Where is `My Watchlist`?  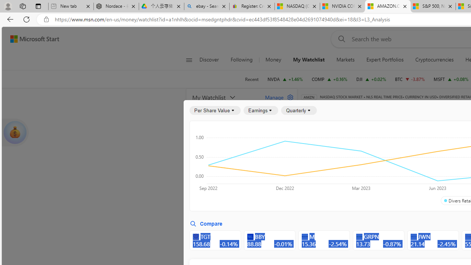
My Watchlist is located at coordinates (309, 60).